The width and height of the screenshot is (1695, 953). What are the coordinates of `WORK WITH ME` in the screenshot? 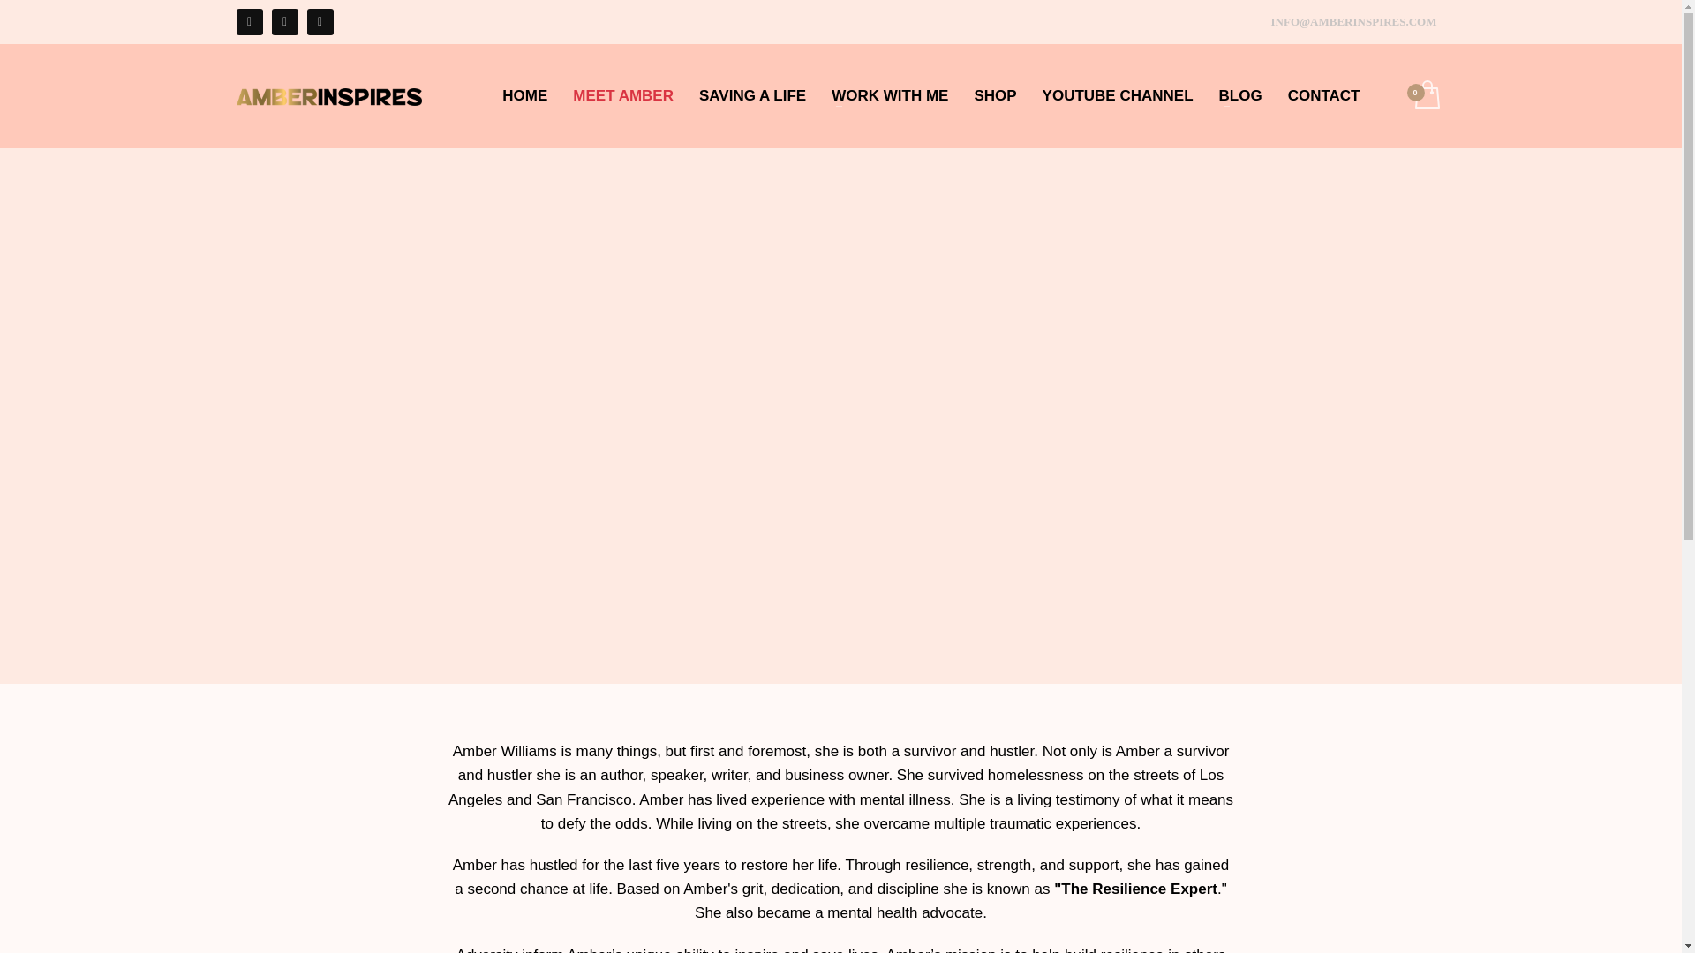 It's located at (890, 95).